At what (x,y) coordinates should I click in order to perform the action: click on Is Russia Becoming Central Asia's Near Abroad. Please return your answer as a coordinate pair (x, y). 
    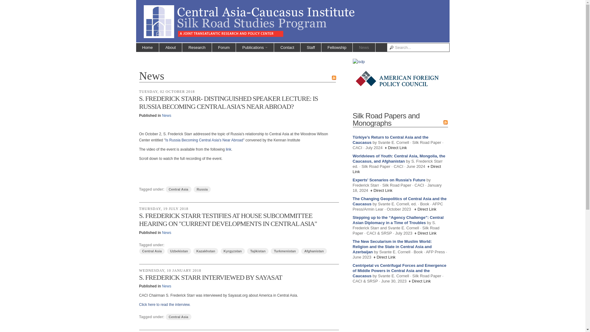
    Looking at the image, I should click on (204, 140).